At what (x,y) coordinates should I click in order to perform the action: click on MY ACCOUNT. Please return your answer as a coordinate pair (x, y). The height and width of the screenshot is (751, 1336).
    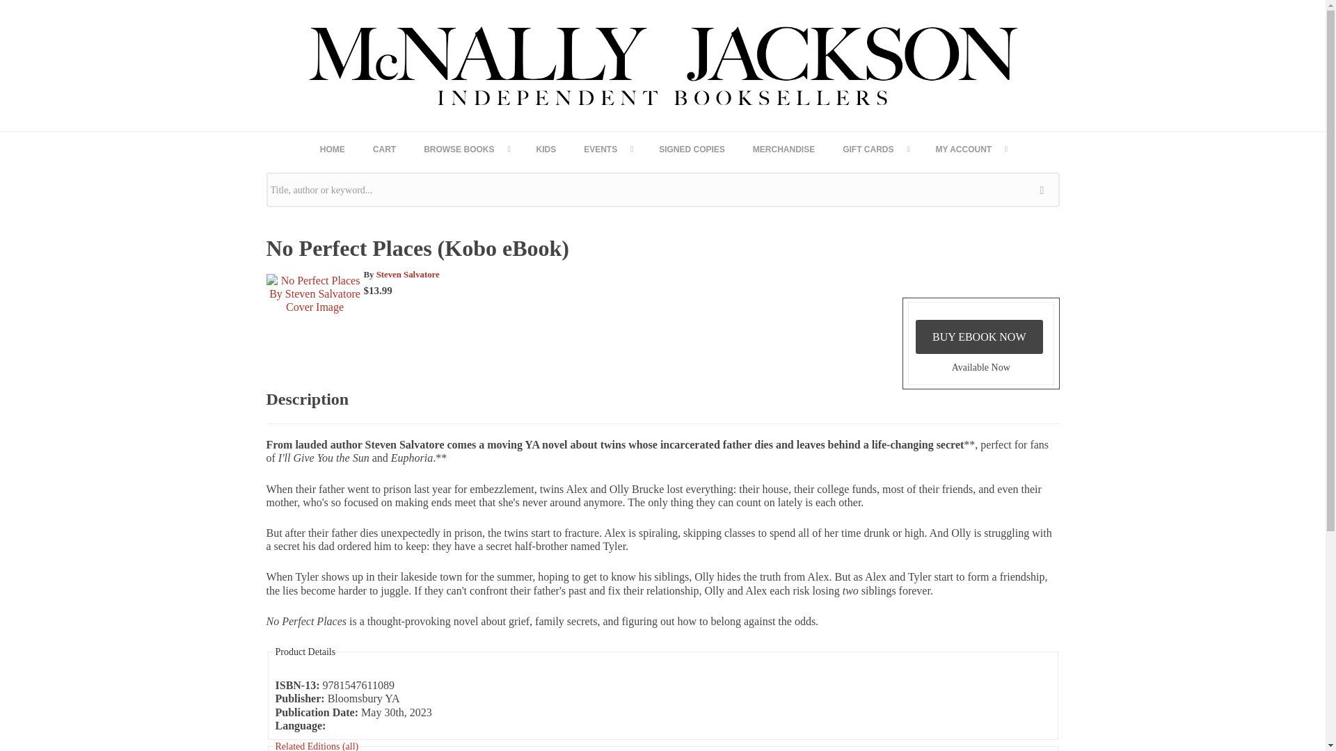
    Looking at the image, I should click on (971, 149).